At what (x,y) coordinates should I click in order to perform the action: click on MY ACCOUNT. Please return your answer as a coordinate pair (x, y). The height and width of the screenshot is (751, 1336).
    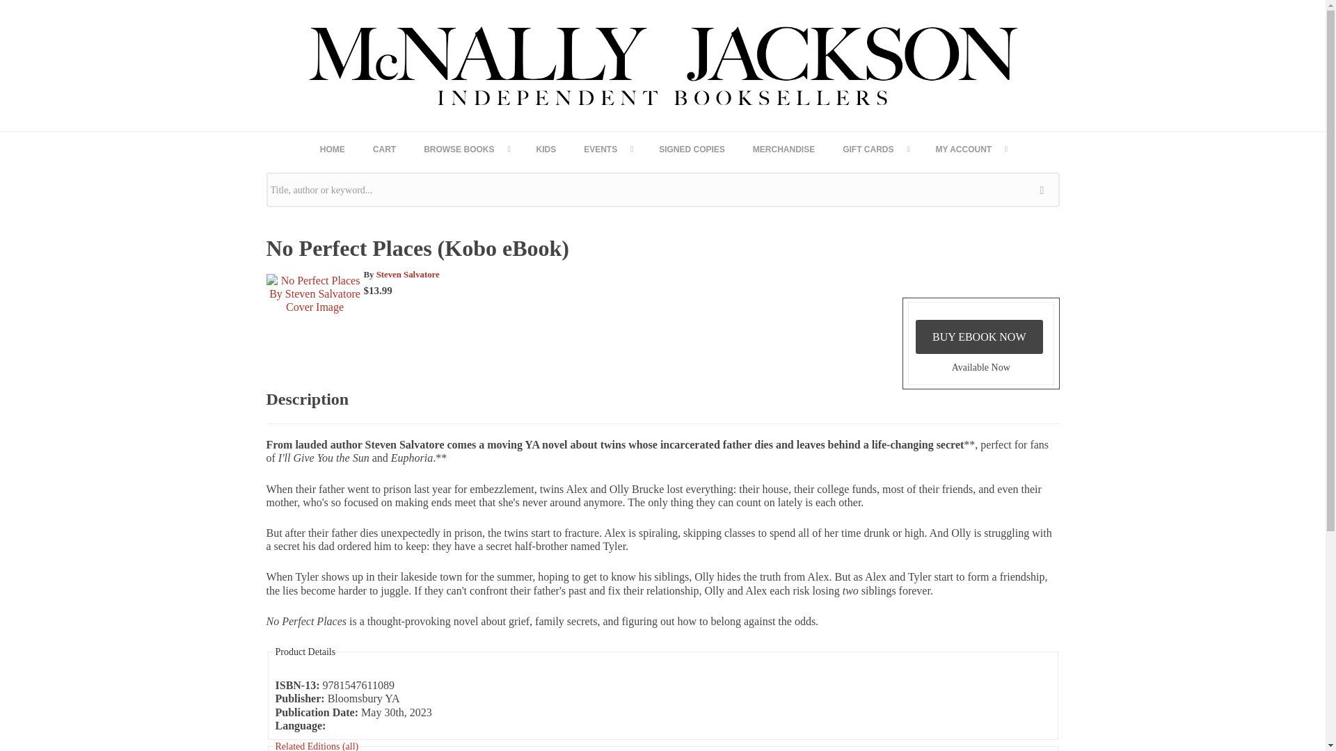
    Looking at the image, I should click on (971, 149).